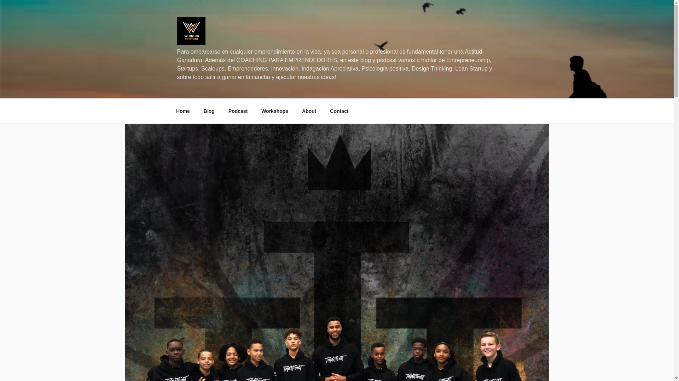  Describe the element at coordinates (309, 111) in the screenshot. I see `About` at that location.